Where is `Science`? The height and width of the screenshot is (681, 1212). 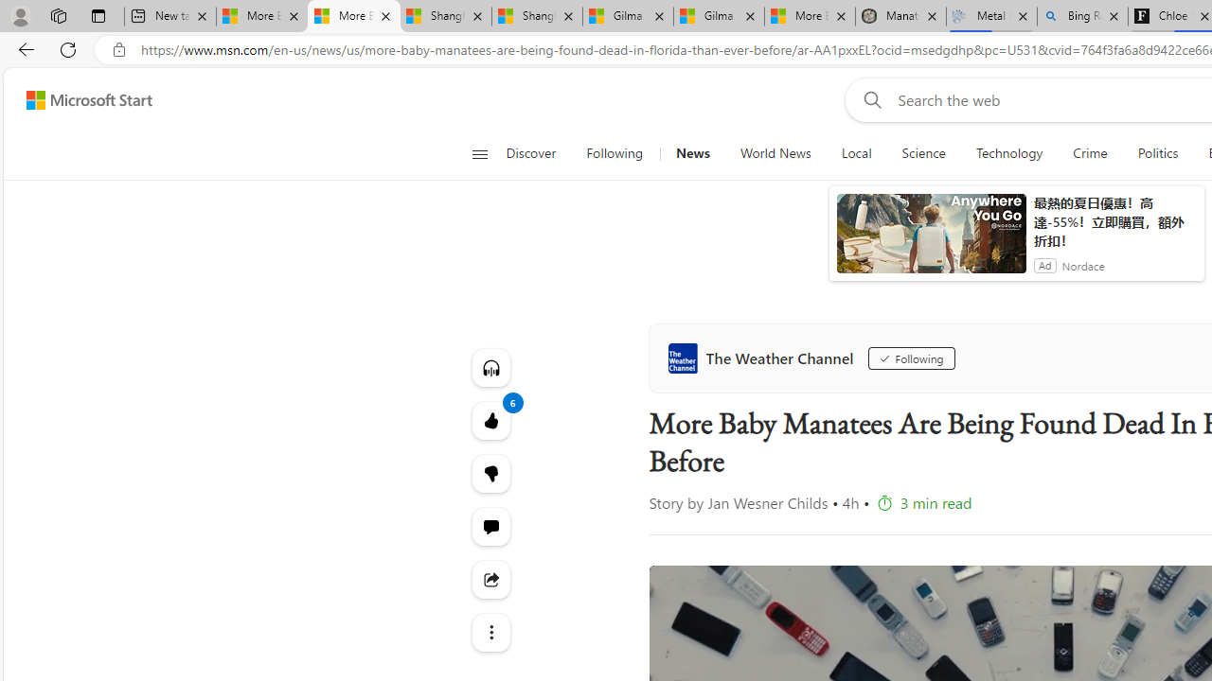
Science is located at coordinates (923, 153).